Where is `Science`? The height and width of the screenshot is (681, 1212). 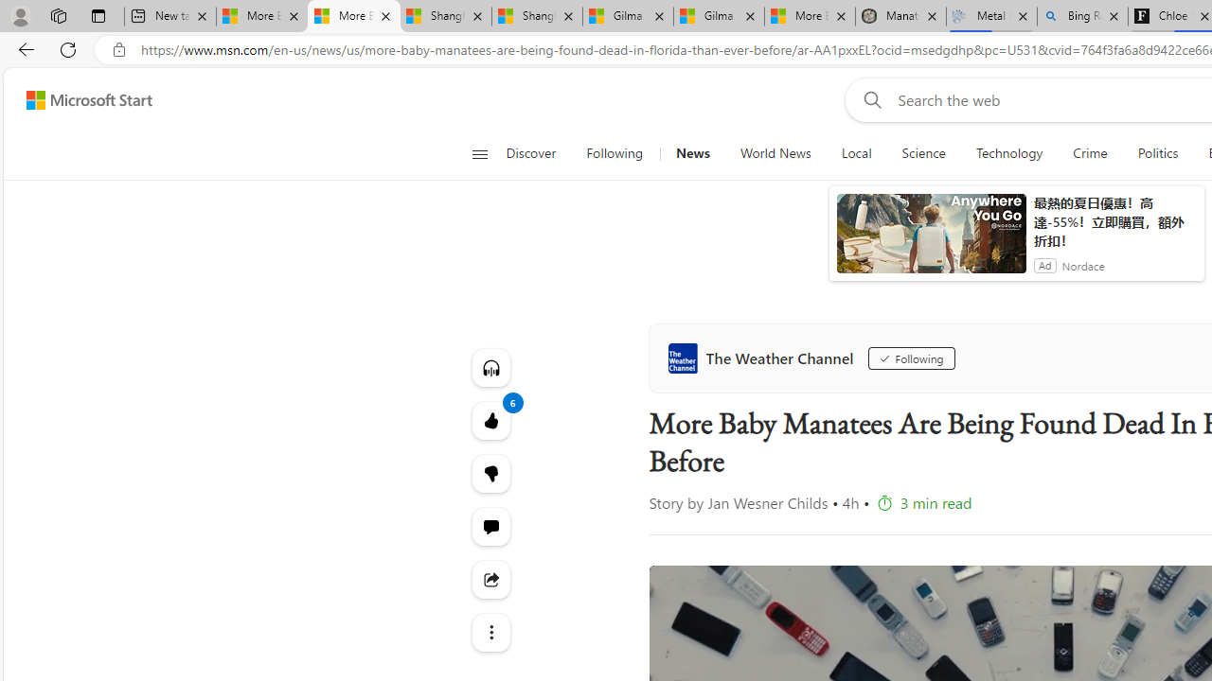
Science is located at coordinates (923, 153).